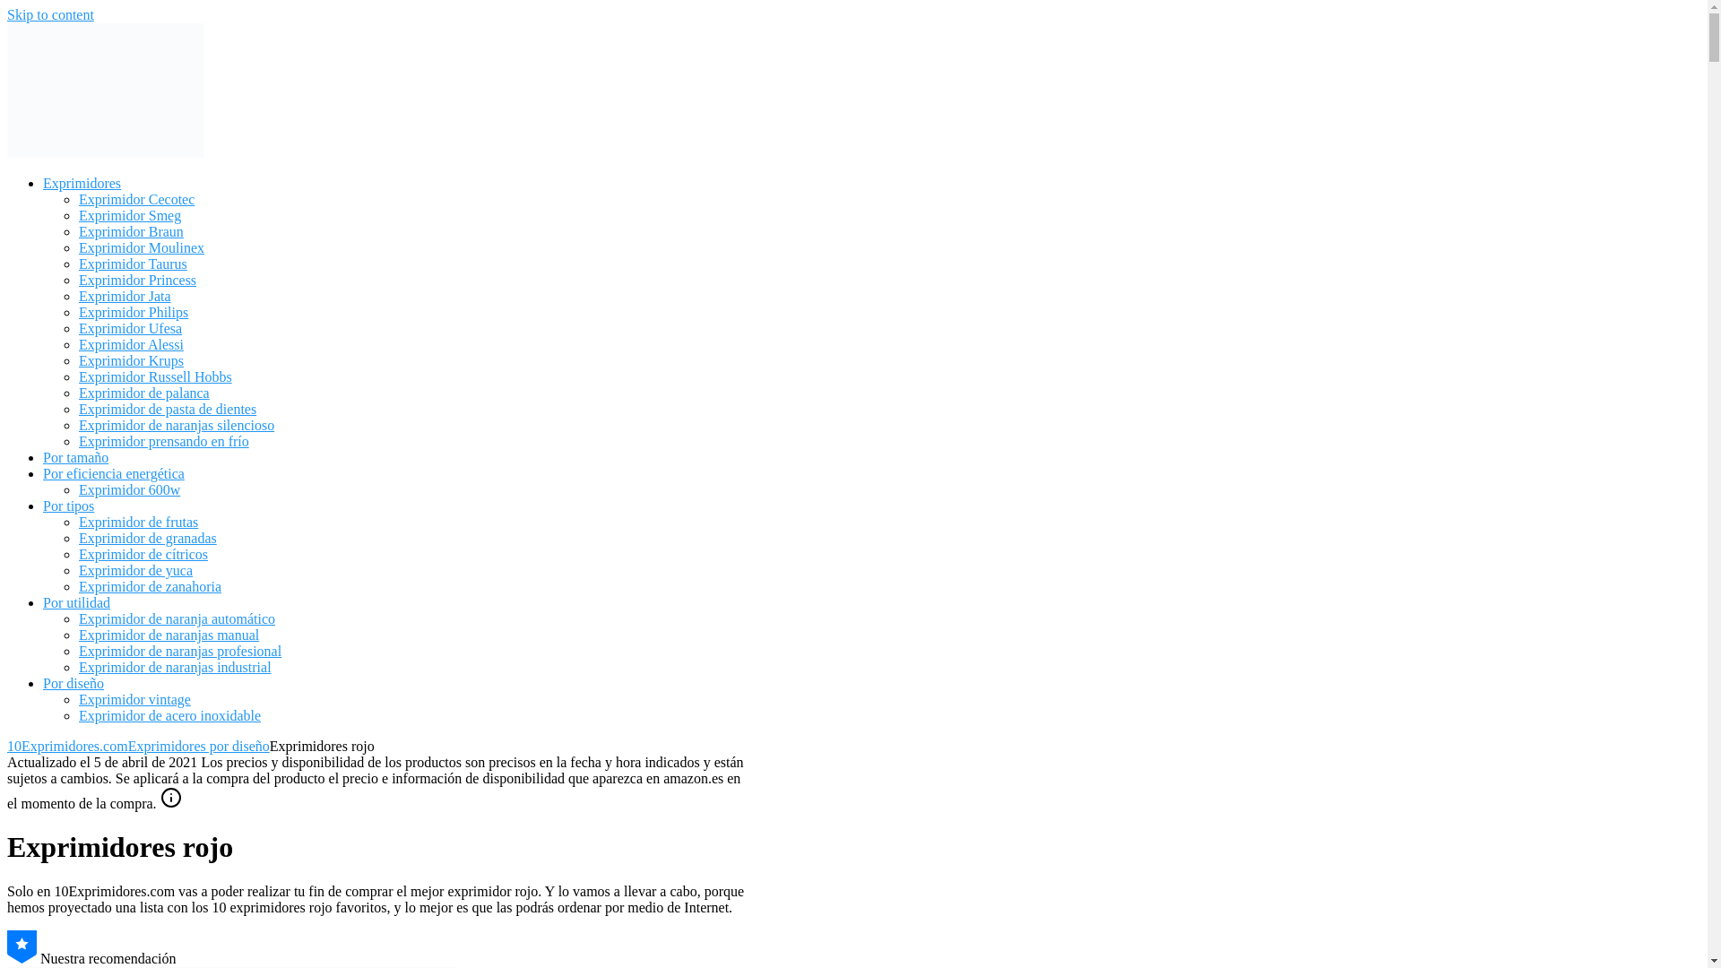  I want to click on Por tipos, so click(68, 506).